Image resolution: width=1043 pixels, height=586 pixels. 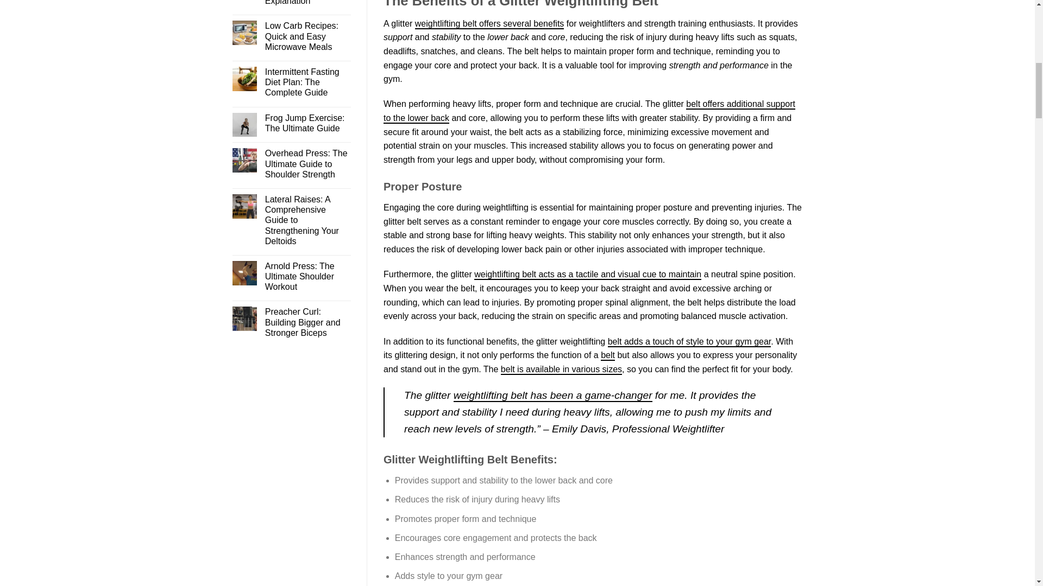 What do you see at coordinates (307, 123) in the screenshot?
I see `Frog Jump Exercise: The Ultimate Guide` at bounding box center [307, 123].